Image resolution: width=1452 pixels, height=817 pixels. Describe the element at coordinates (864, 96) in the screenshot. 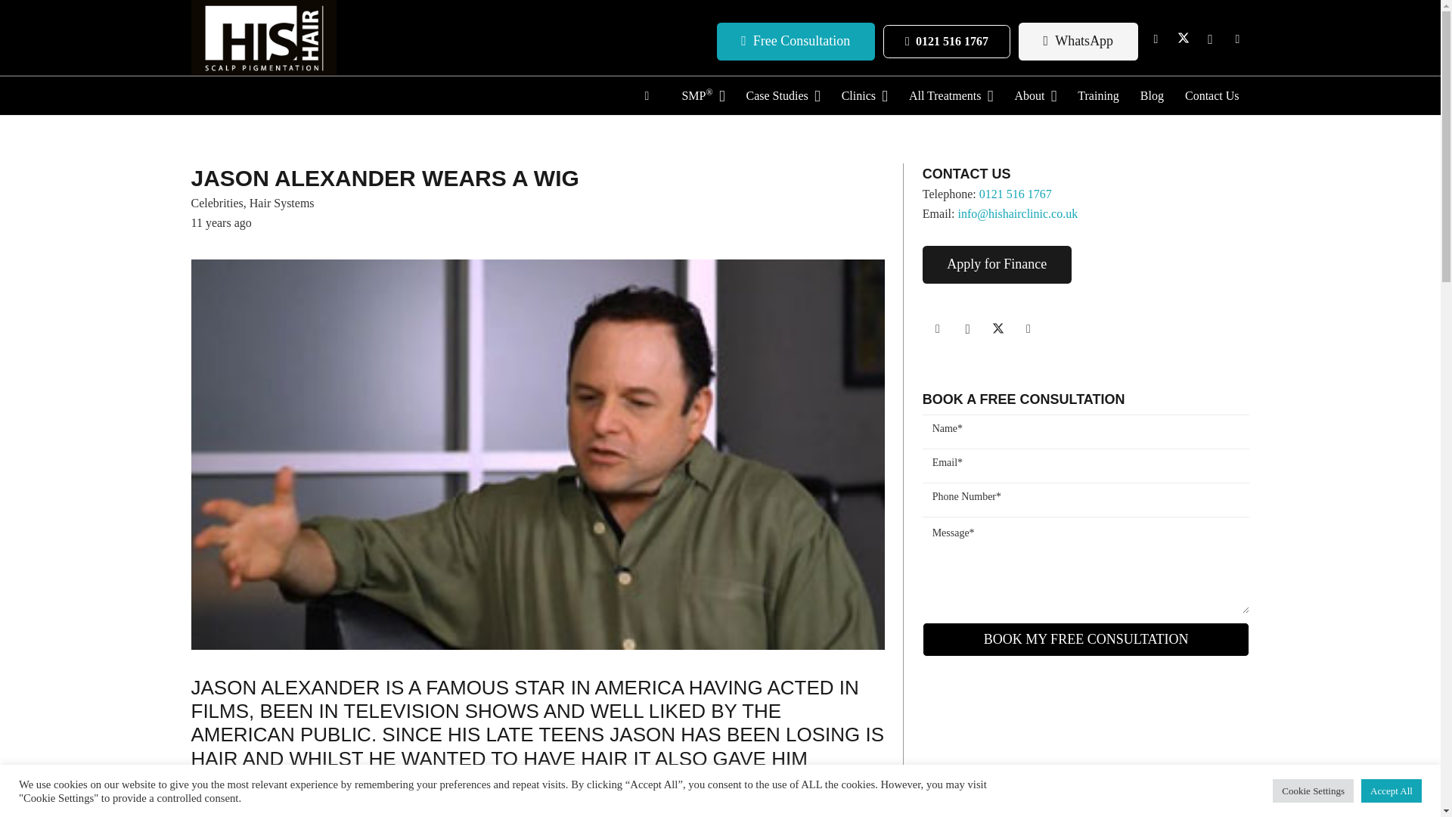

I see `Clinics` at that location.